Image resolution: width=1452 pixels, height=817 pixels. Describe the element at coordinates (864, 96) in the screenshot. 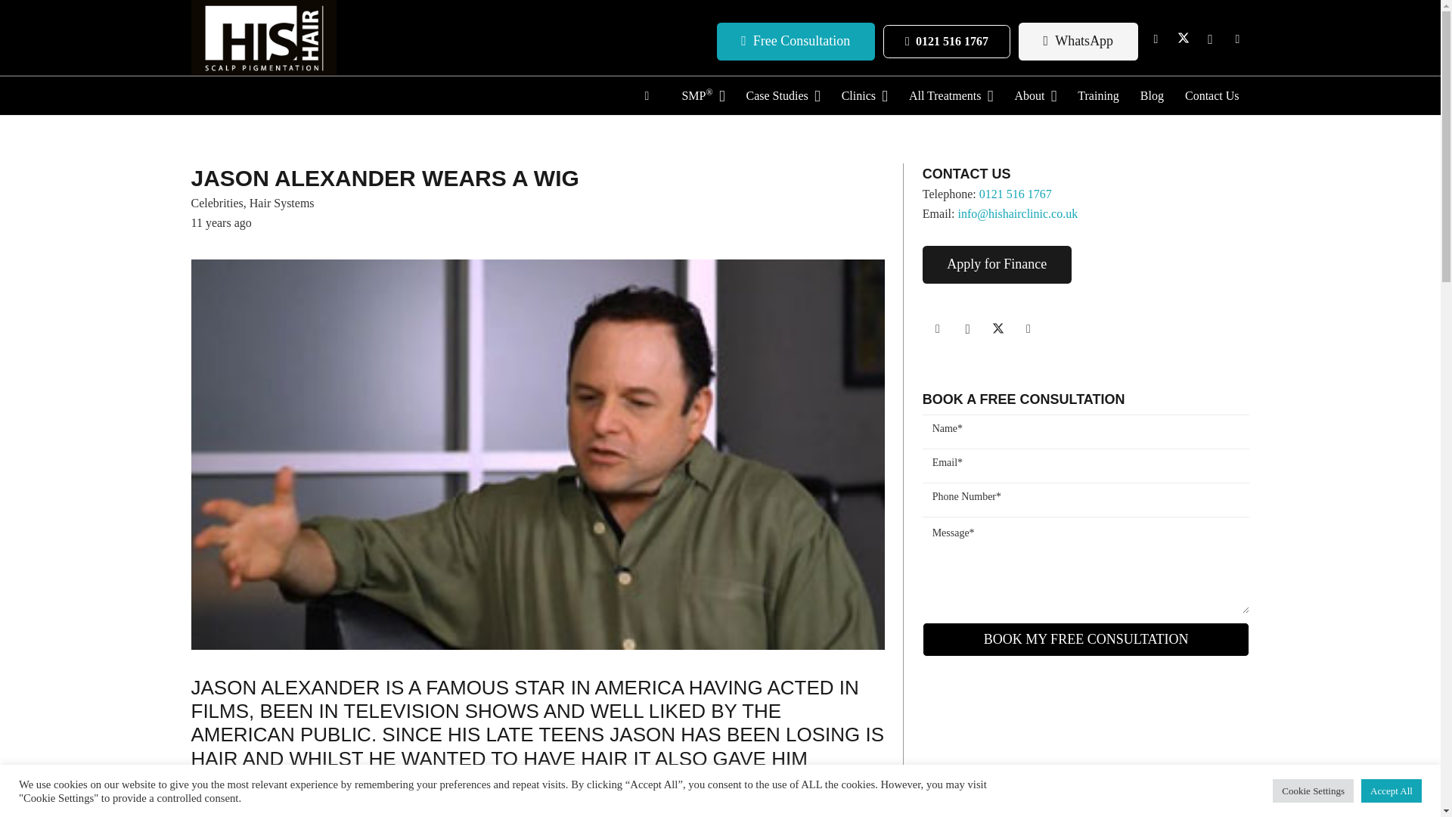

I see `Clinics` at that location.